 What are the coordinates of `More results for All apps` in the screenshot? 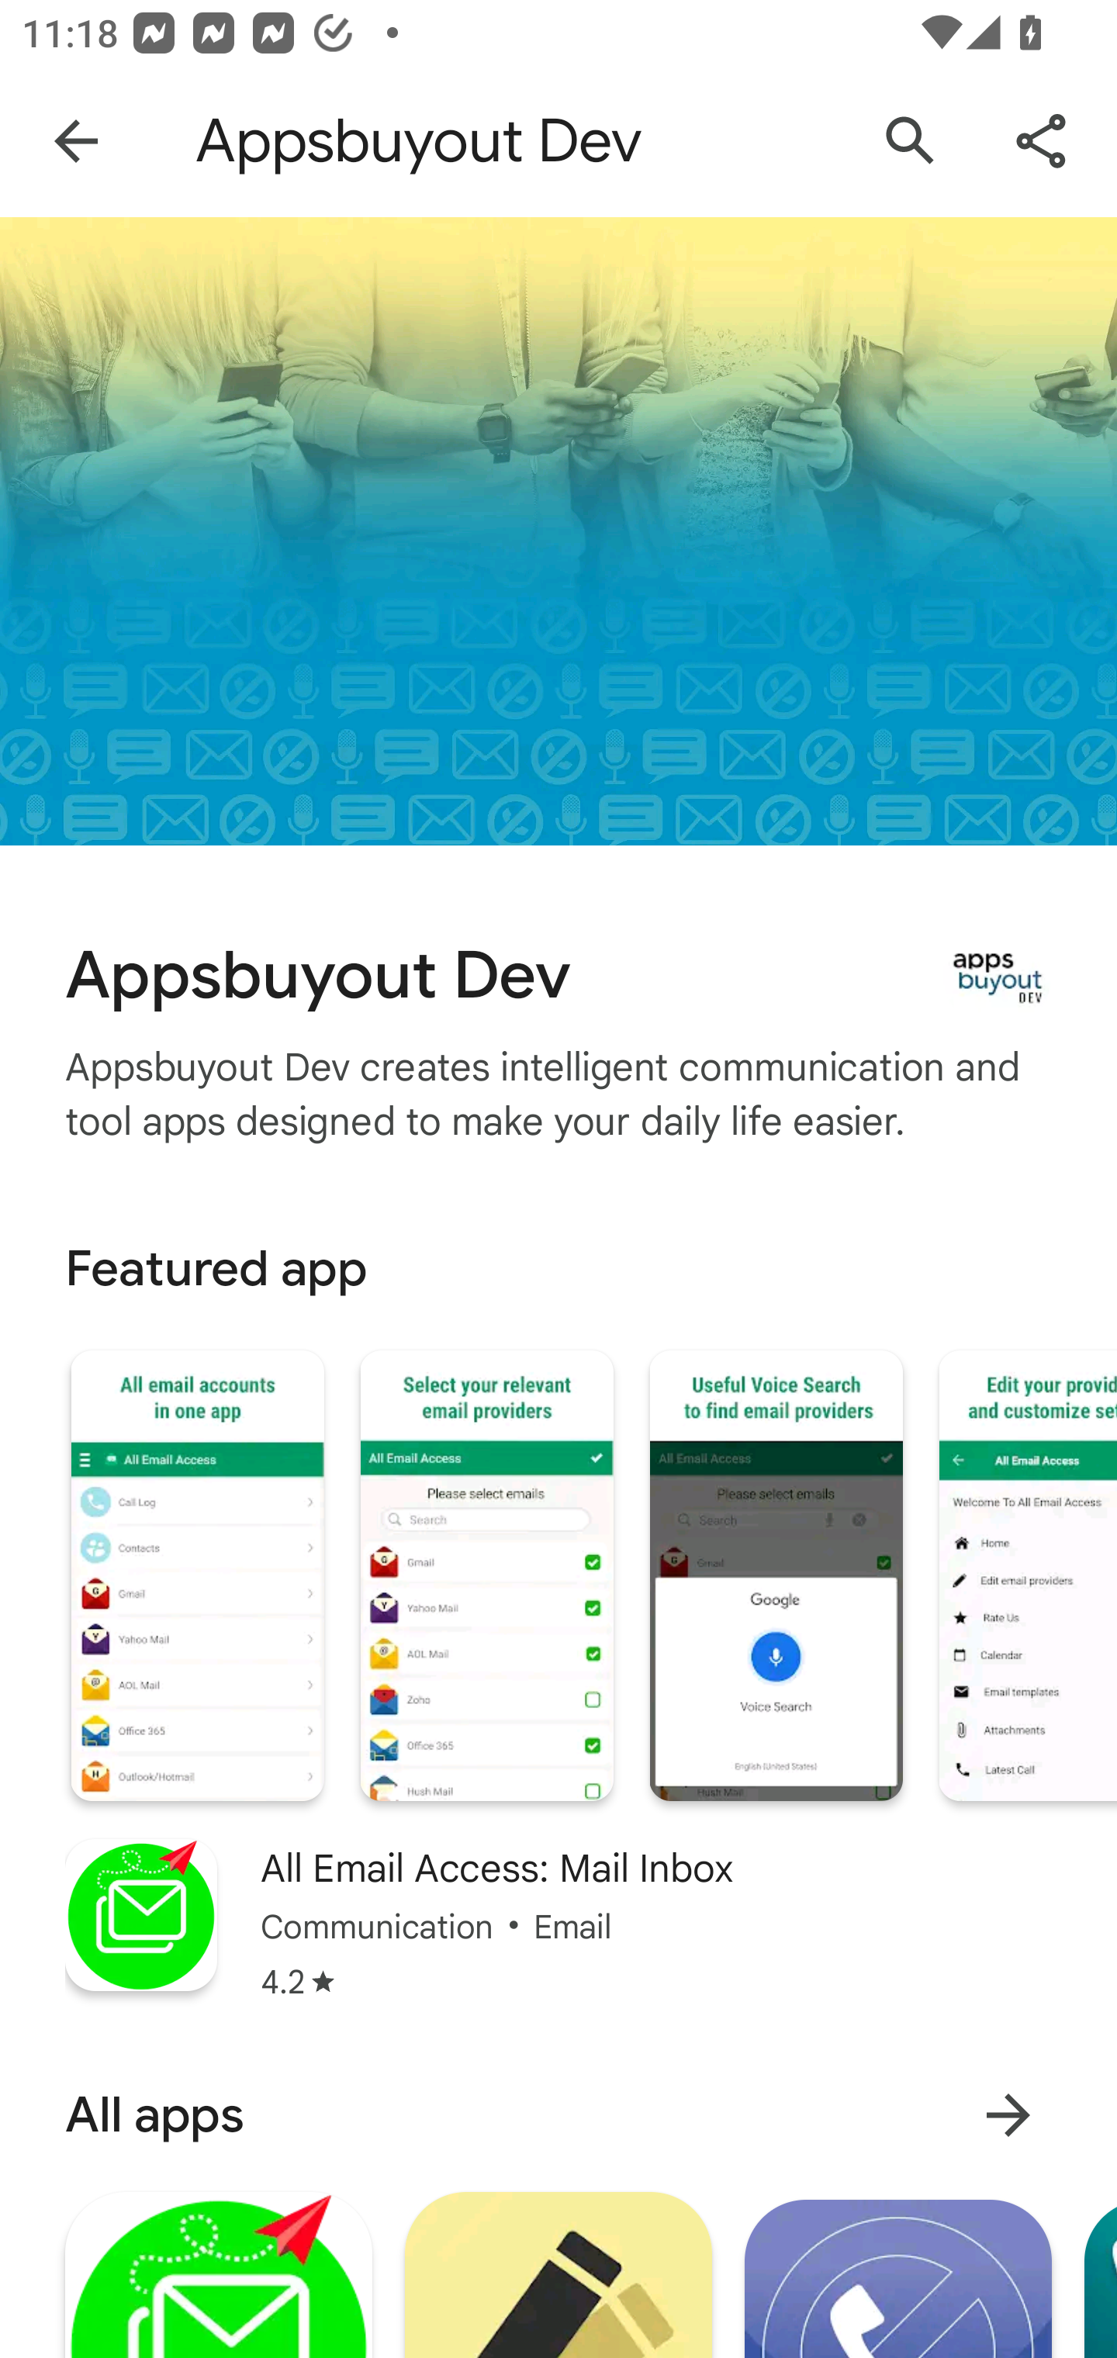 It's located at (1008, 2114).